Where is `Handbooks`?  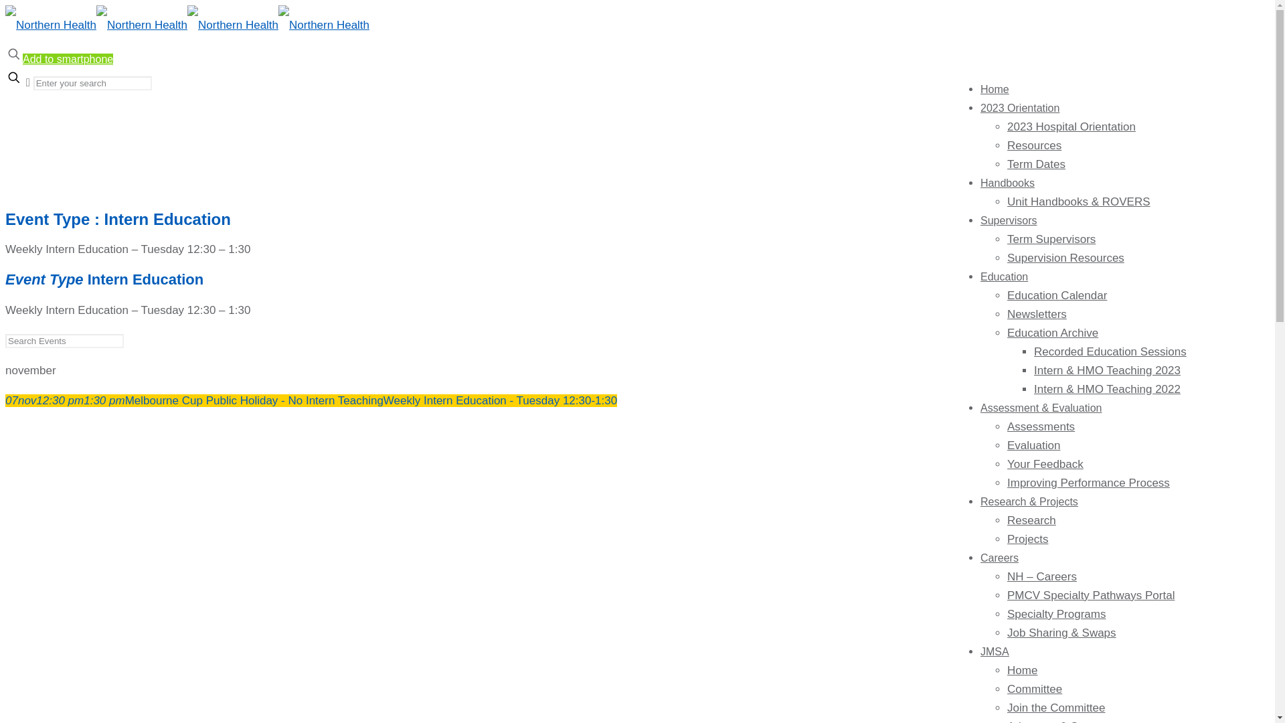
Handbooks is located at coordinates (1008, 183).